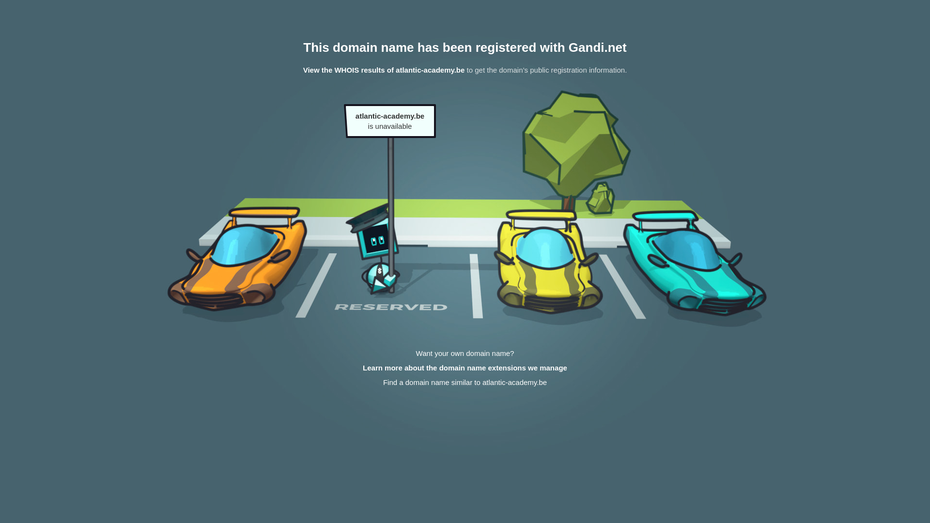 The image size is (930, 523). I want to click on Learn more about the domain name extensions we manage, so click(465, 368).